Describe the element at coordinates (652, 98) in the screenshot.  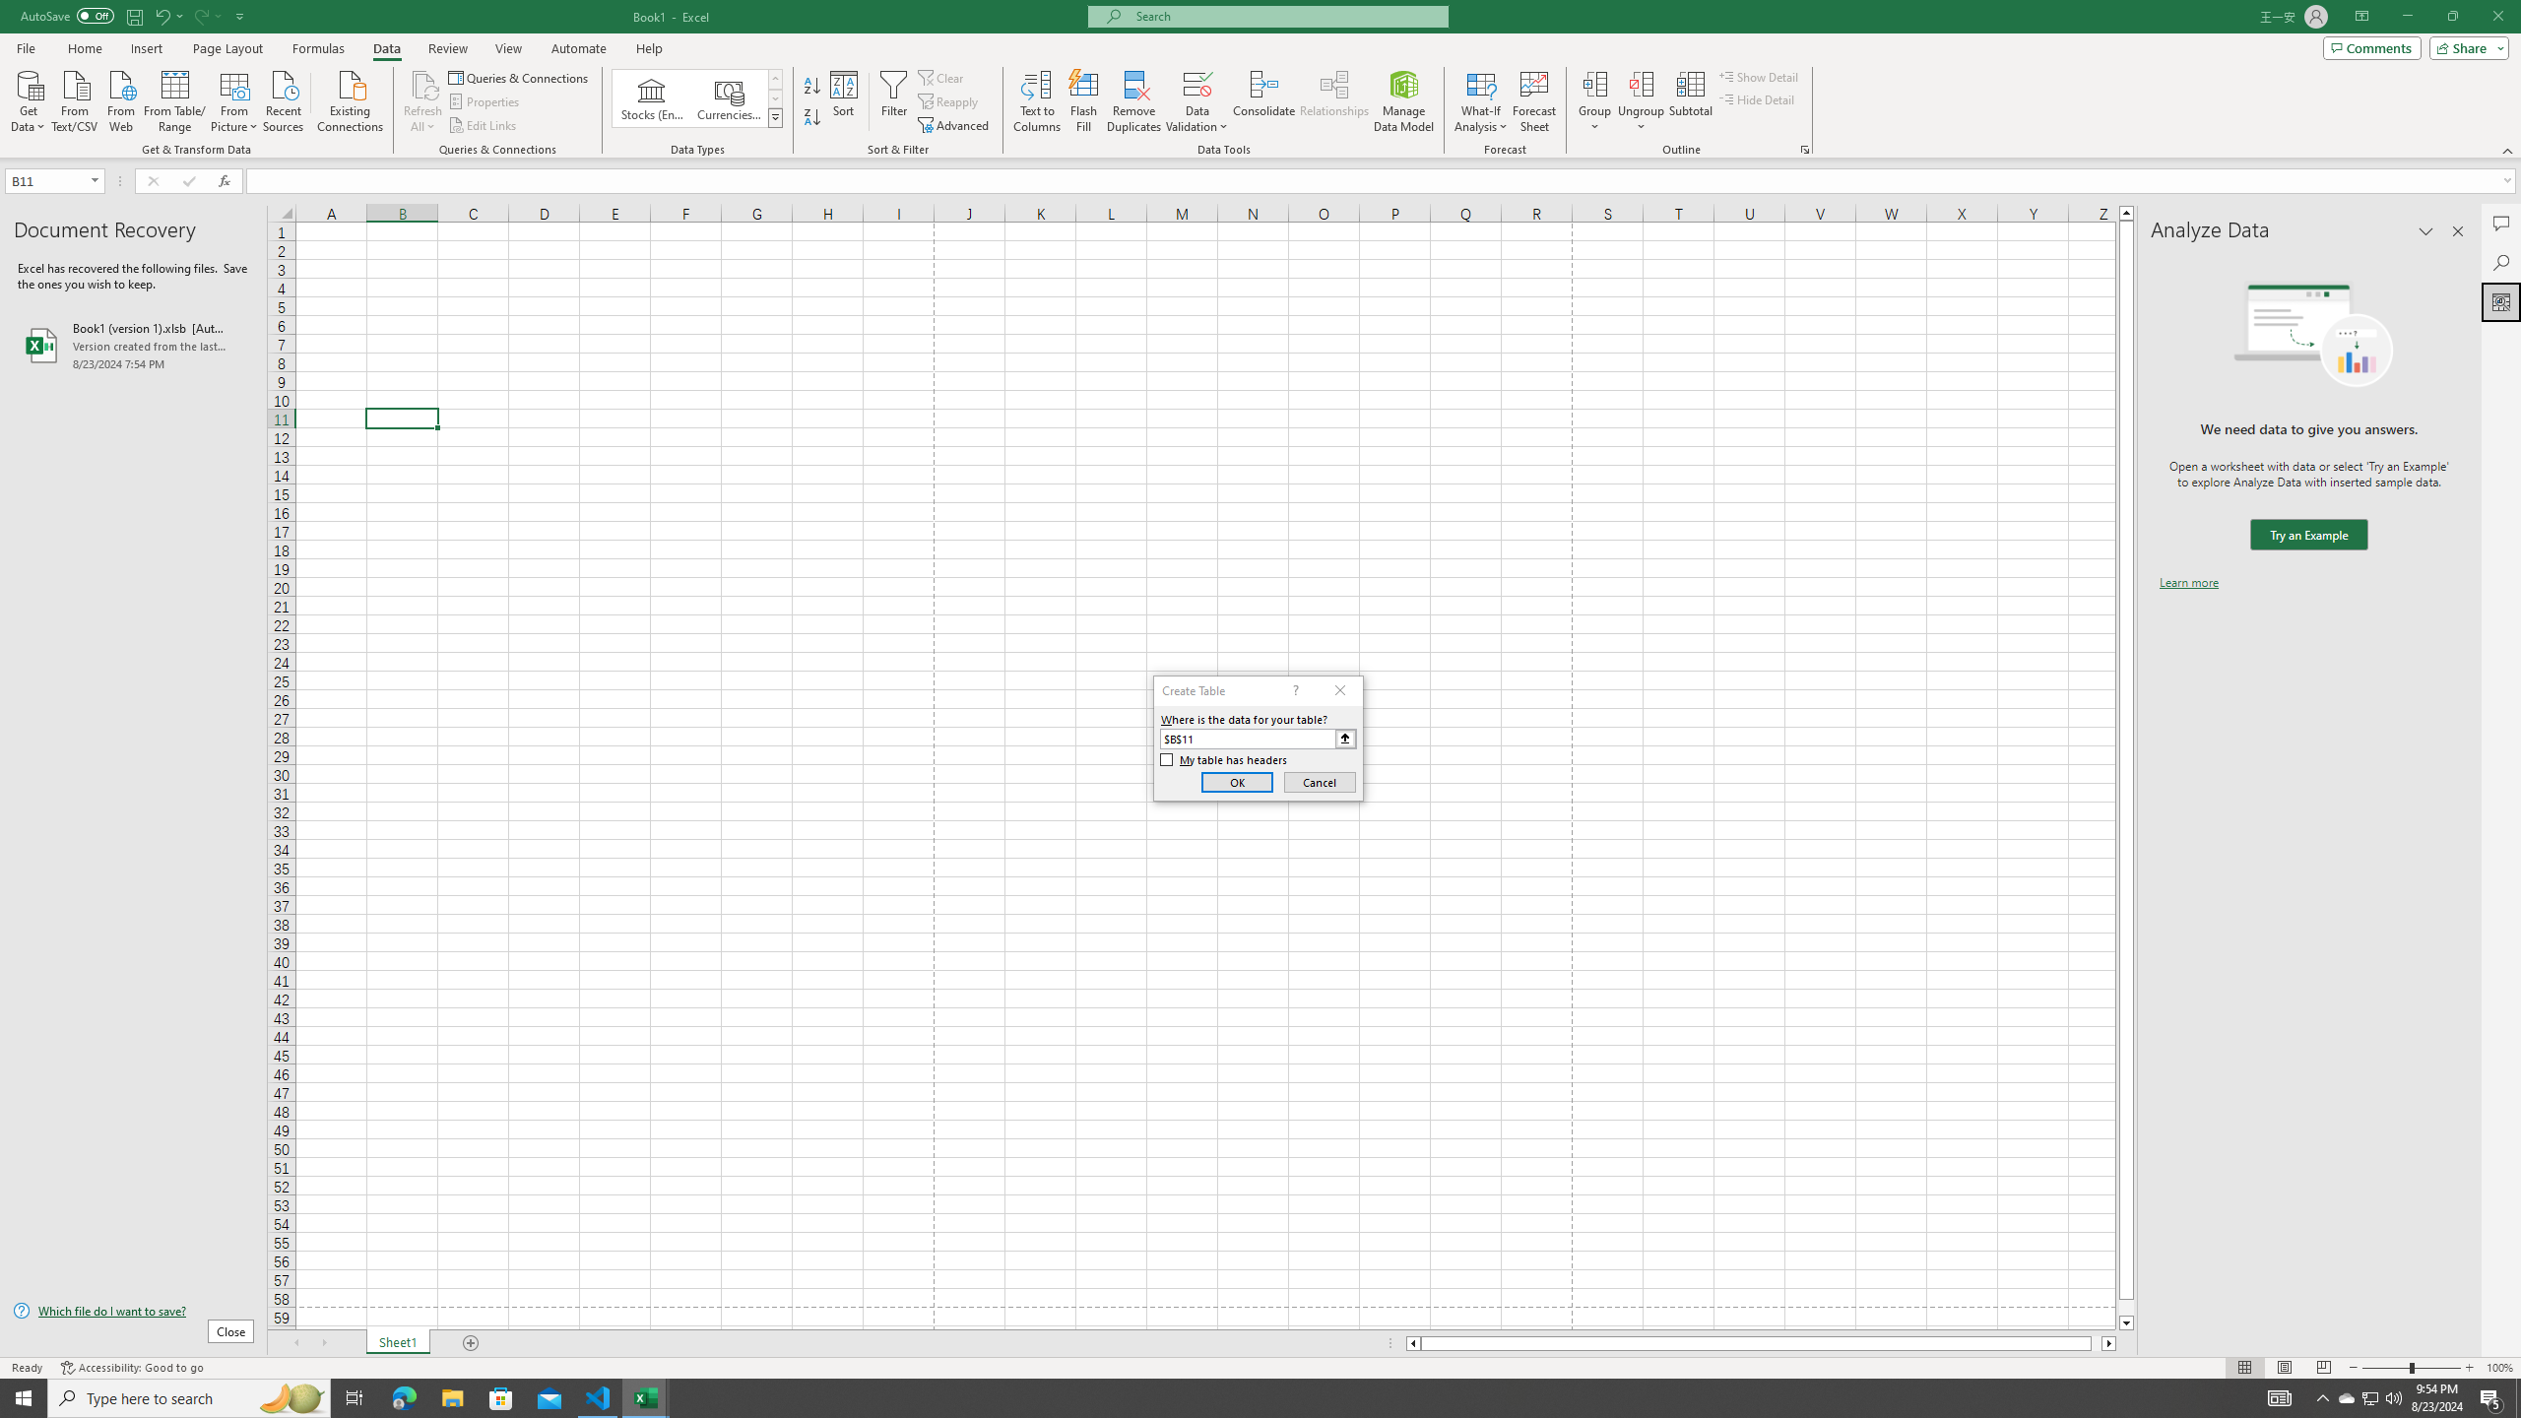
I see `Stocks (English)` at that location.